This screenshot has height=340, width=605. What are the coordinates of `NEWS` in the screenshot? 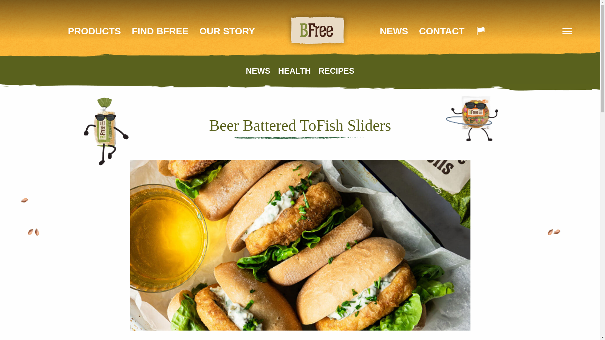 It's located at (394, 31).